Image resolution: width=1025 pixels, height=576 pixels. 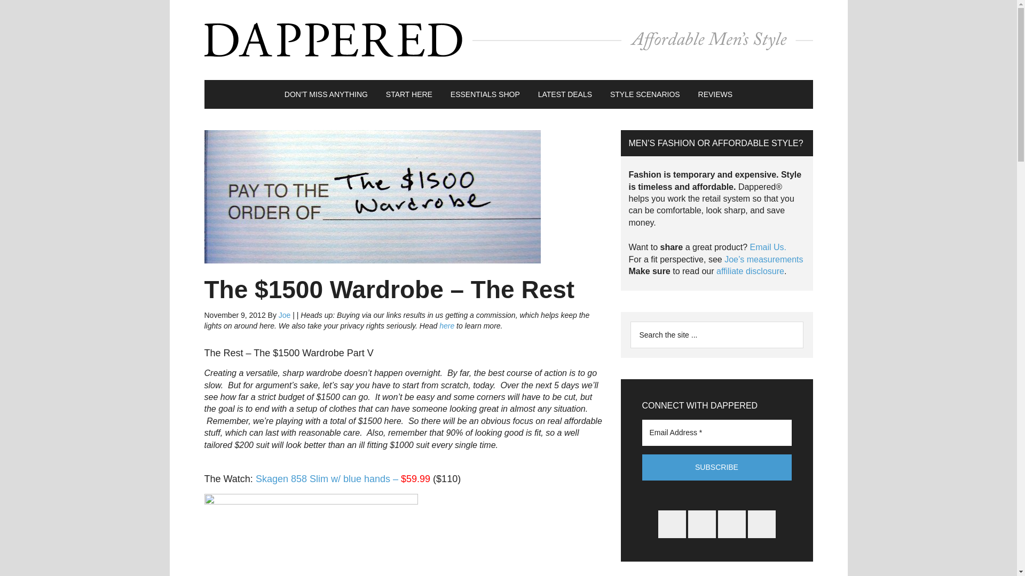 I want to click on here, so click(x=446, y=325).